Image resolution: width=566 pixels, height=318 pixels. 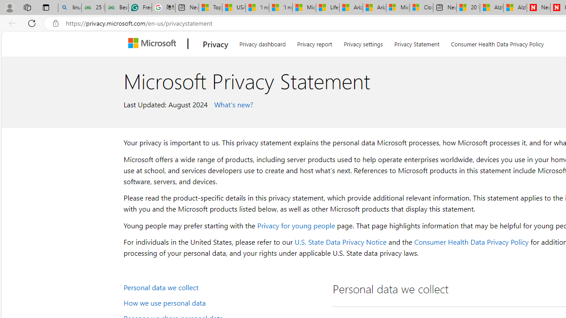 What do you see at coordinates (70, 8) in the screenshot?
I see `linux basic - Search` at bounding box center [70, 8].